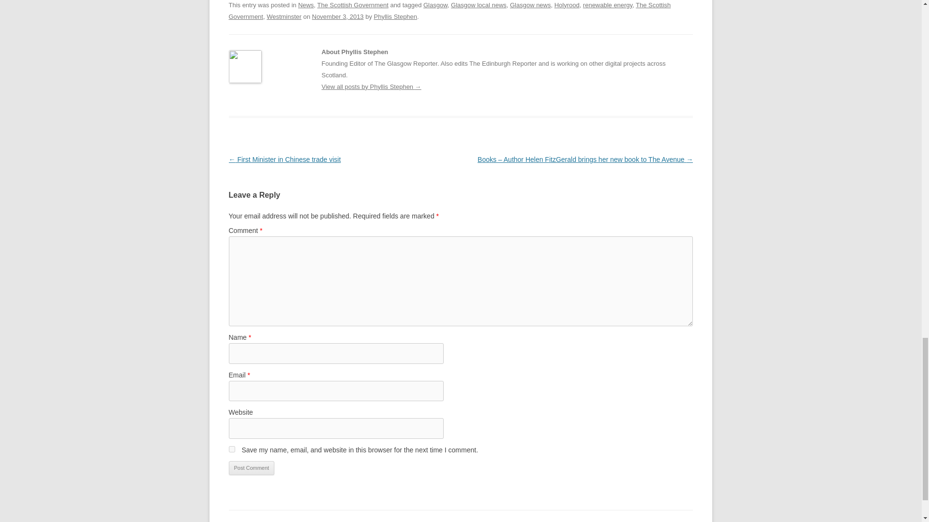 The width and height of the screenshot is (929, 522). I want to click on Westminster, so click(284, 16).